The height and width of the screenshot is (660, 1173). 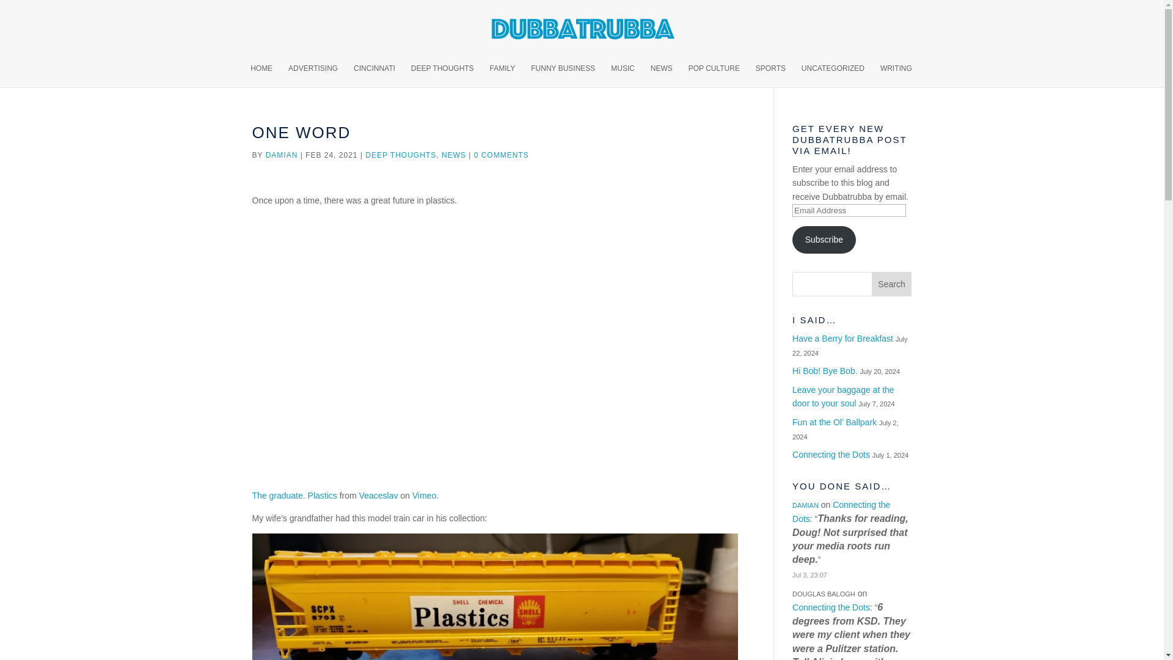 What do you see at coordinates (714, 75) in the screenshot?
I see `POP CULTURE` at bounding box center [714, 75].